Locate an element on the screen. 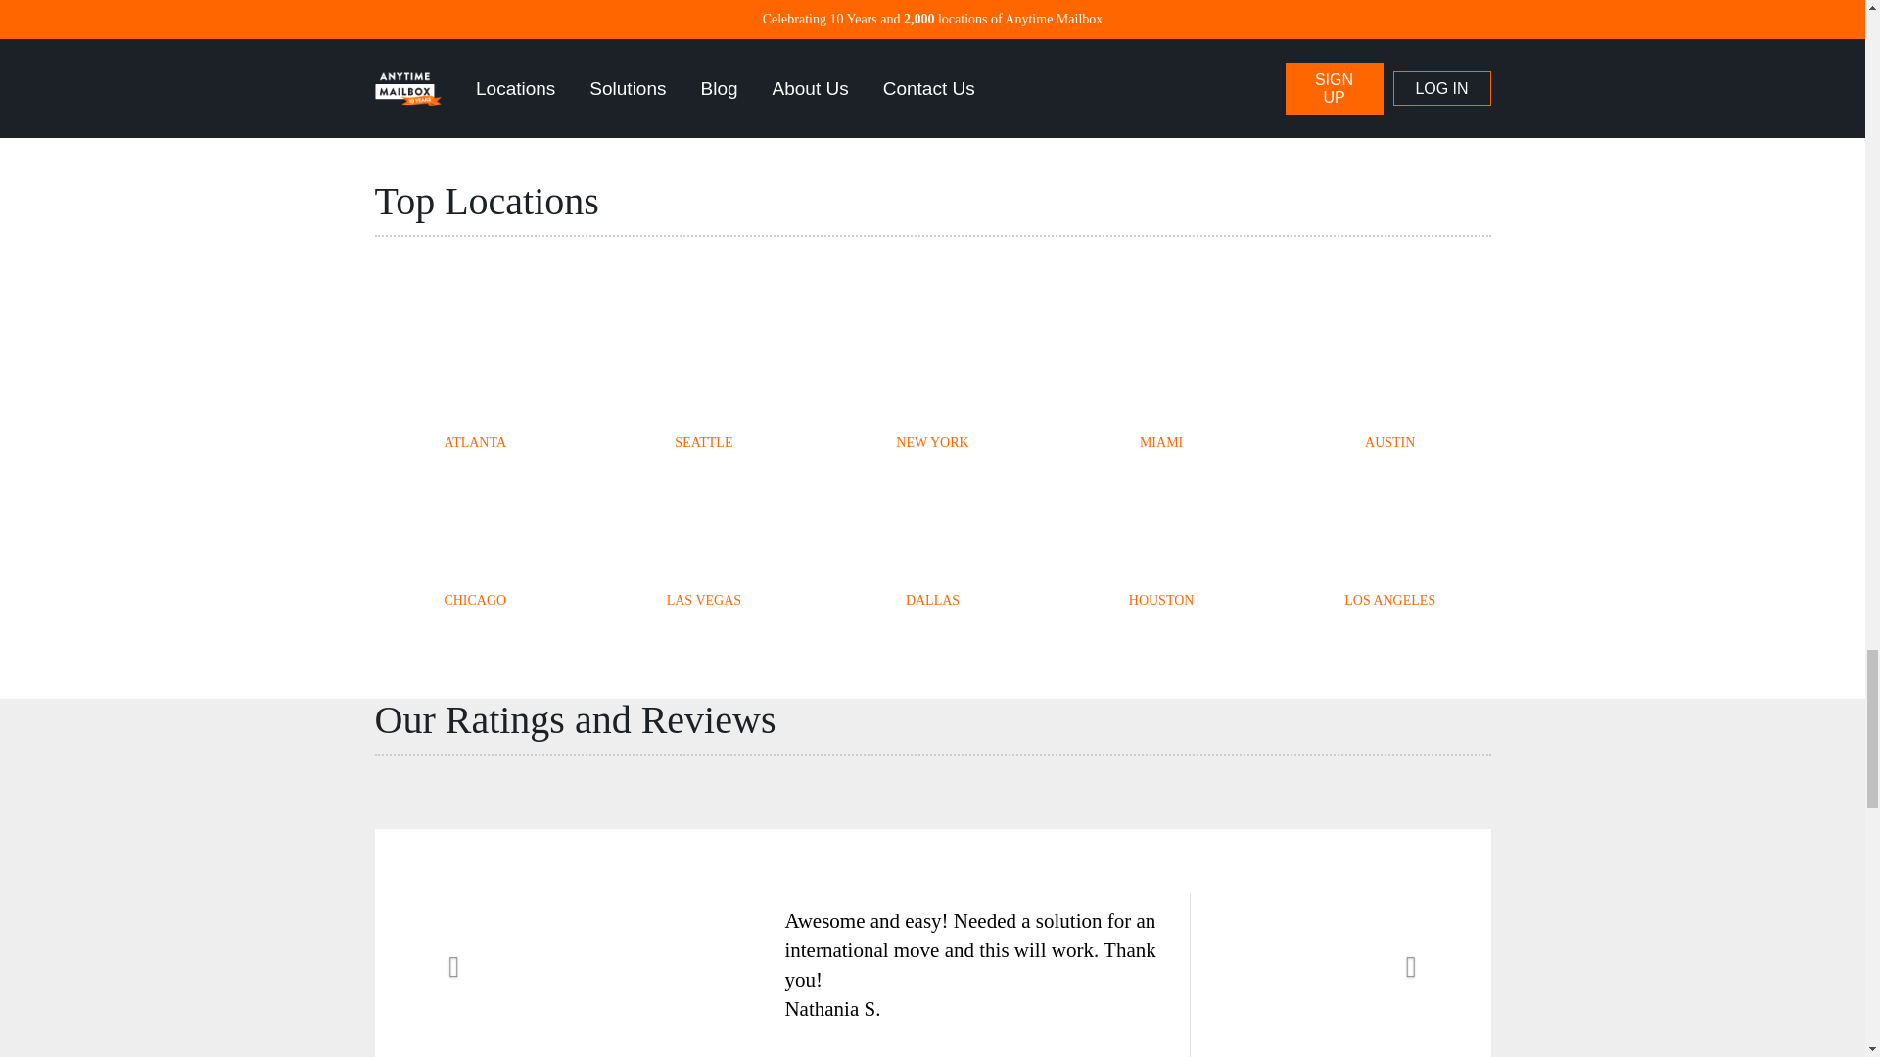 The width and height of the screenshot is (1880, 1057). Chicago-IL is located at coordinates (474, 534).